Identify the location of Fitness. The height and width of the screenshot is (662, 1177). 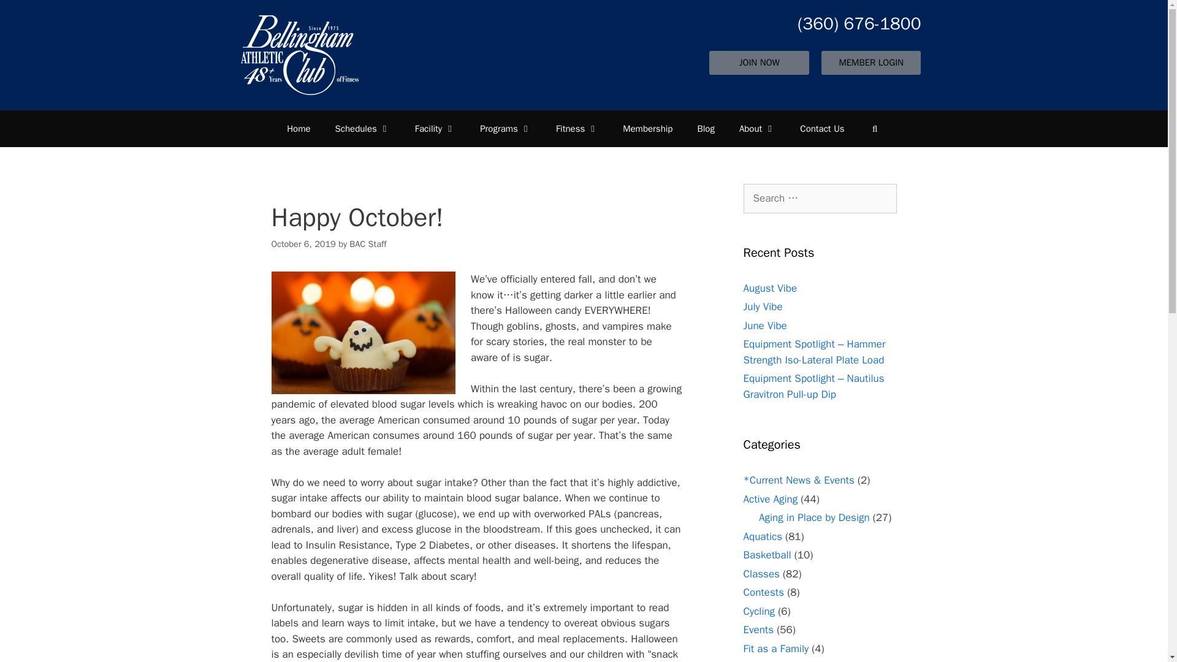
(577, 129).